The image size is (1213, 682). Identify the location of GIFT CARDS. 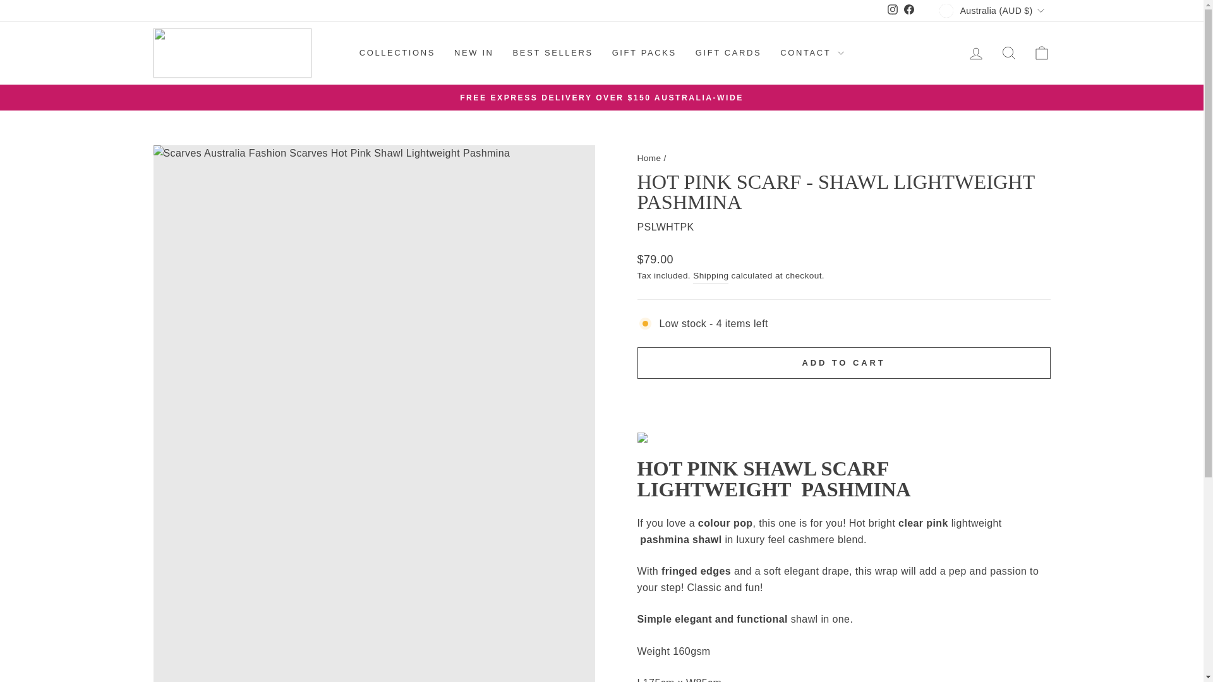
(729, 52).